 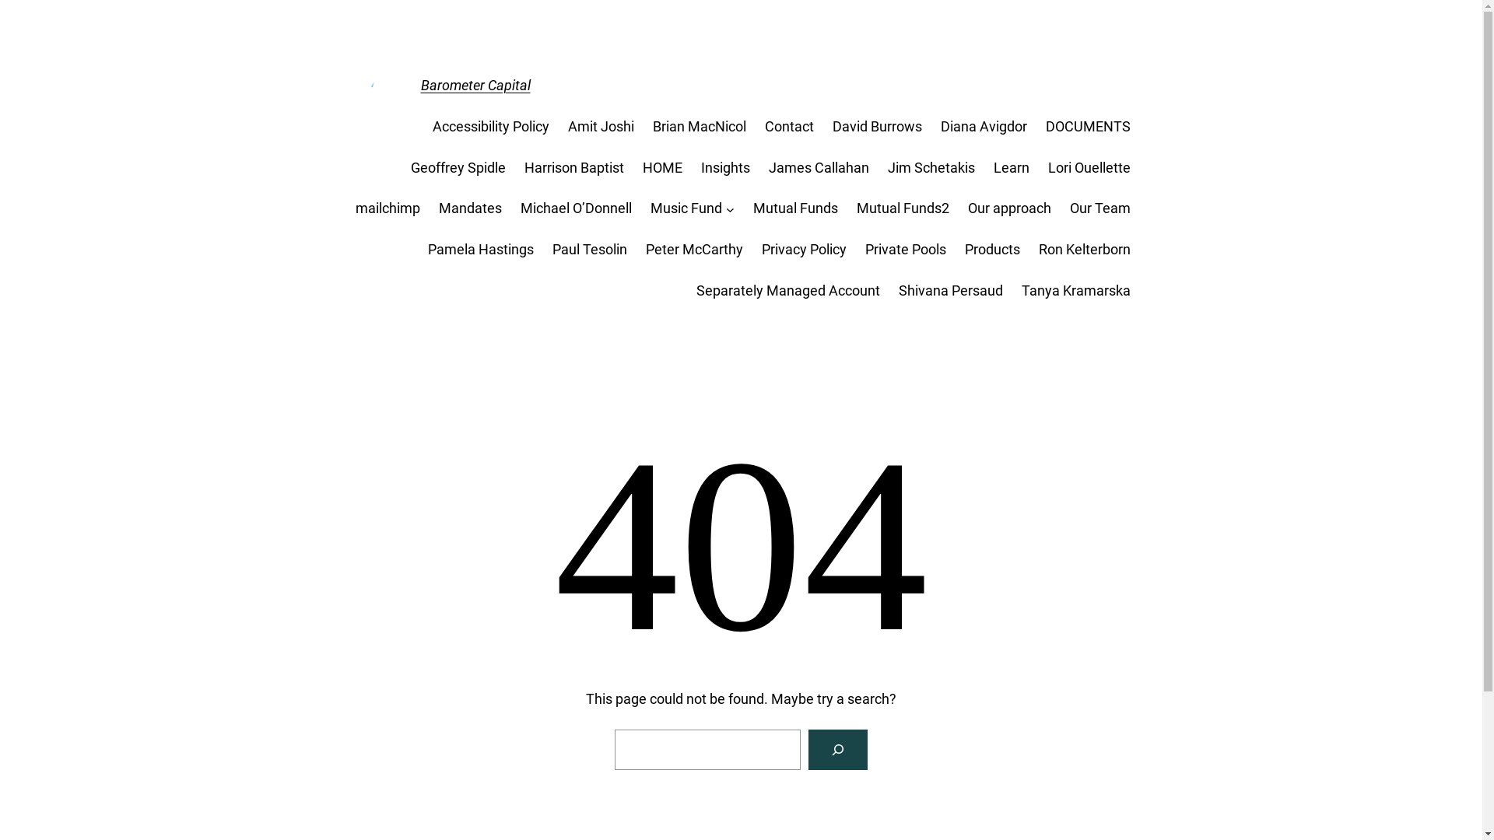 I want to click on Ron Kelterborn, so click(x=1084, y=250).